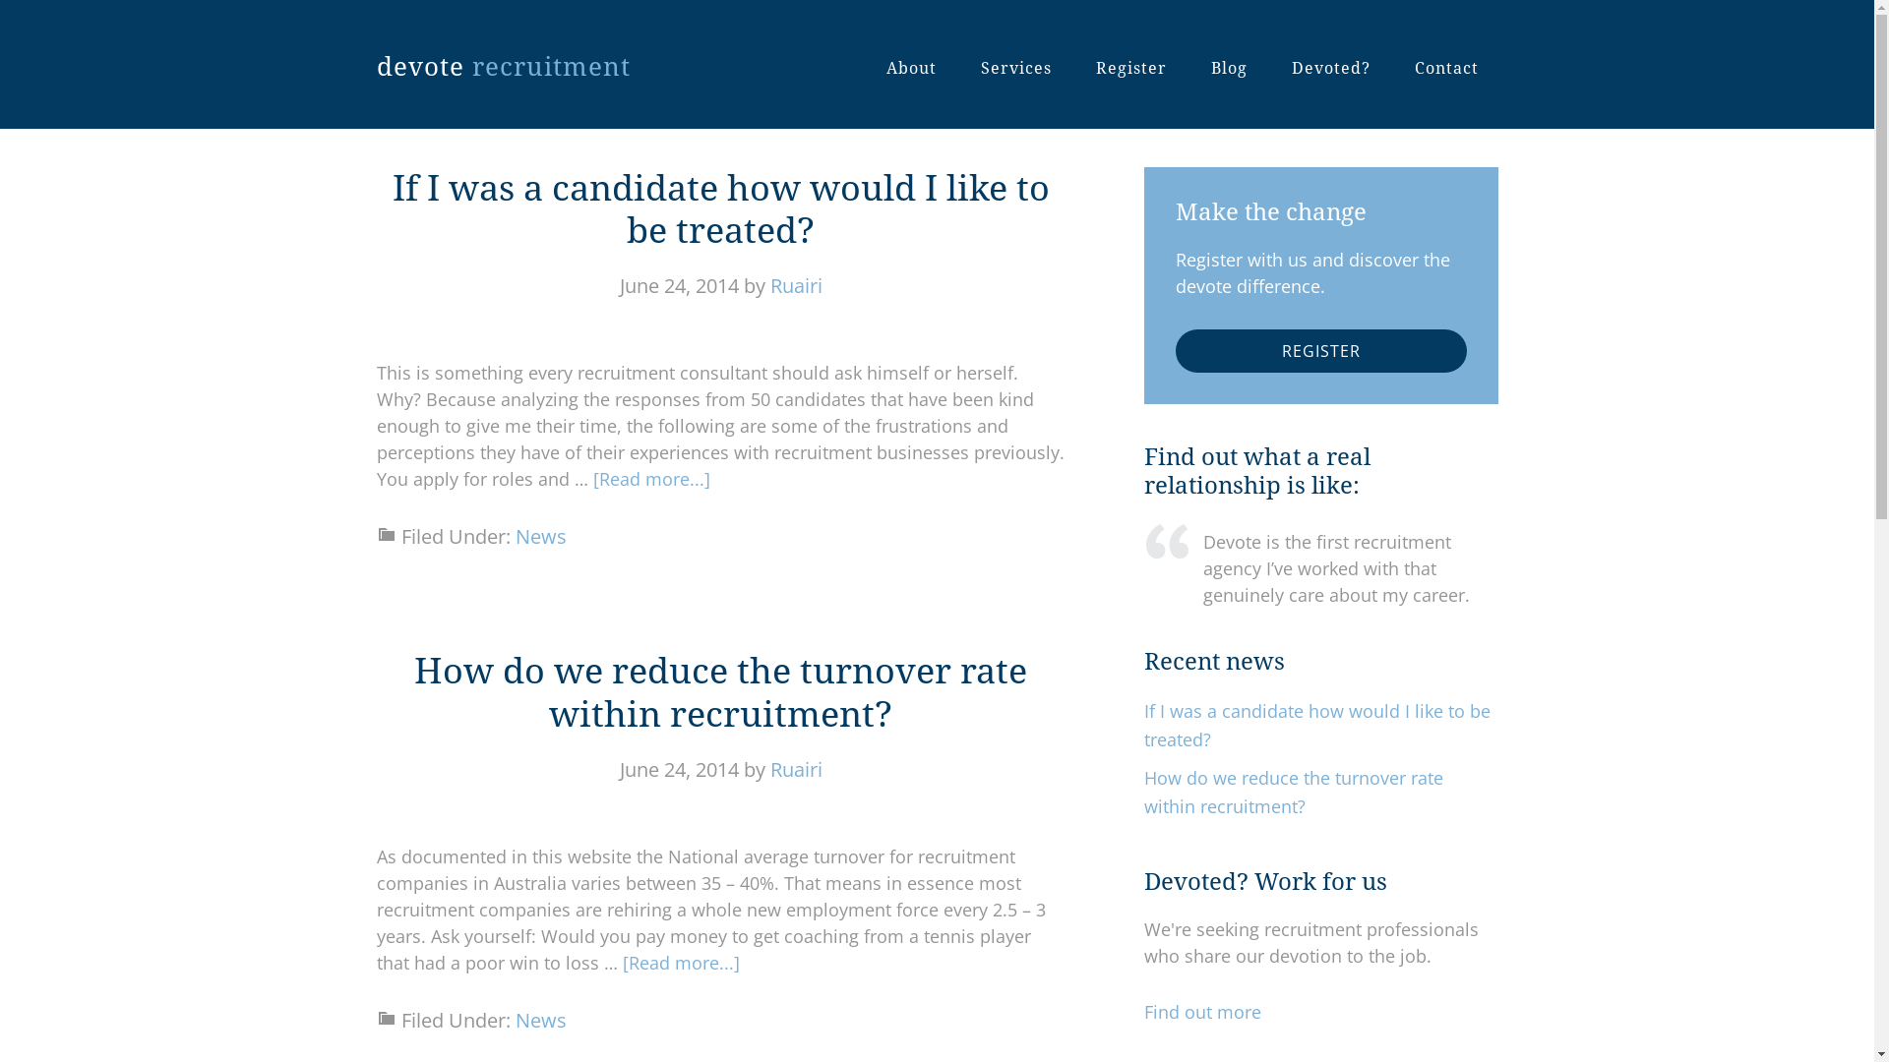  Describe the element at coordinates (1131, 69) in the screenshot. I see `Register` at that location.